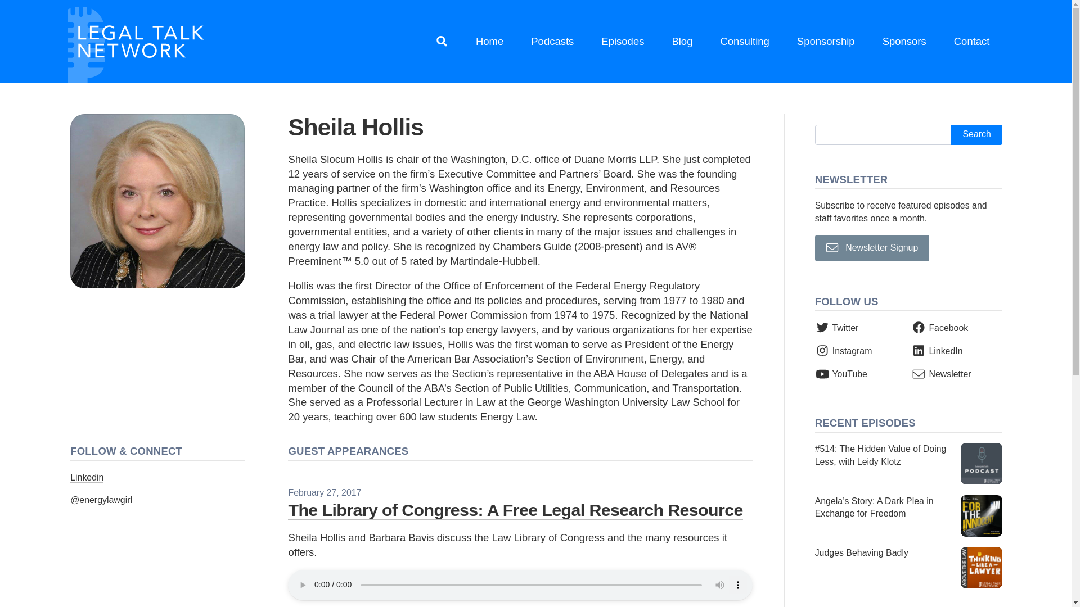  What do you see at coordinates (87, 478) in the screenshot?
I see `Linkedin` at bounding box center [87, 478].